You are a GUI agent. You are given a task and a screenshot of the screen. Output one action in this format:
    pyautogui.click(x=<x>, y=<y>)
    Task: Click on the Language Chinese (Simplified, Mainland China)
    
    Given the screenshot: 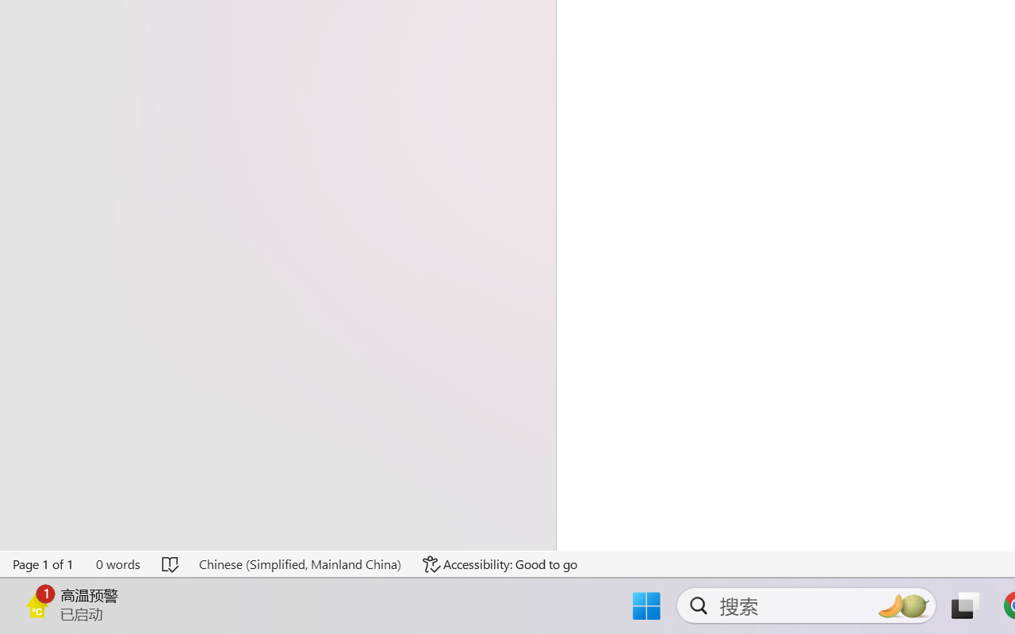 What is the action you would take?
    pyautogui.click(x=300, y=564)
    